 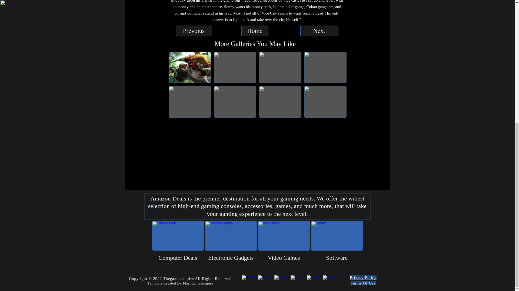 I want to click on Software, so click(x=337, y=242).